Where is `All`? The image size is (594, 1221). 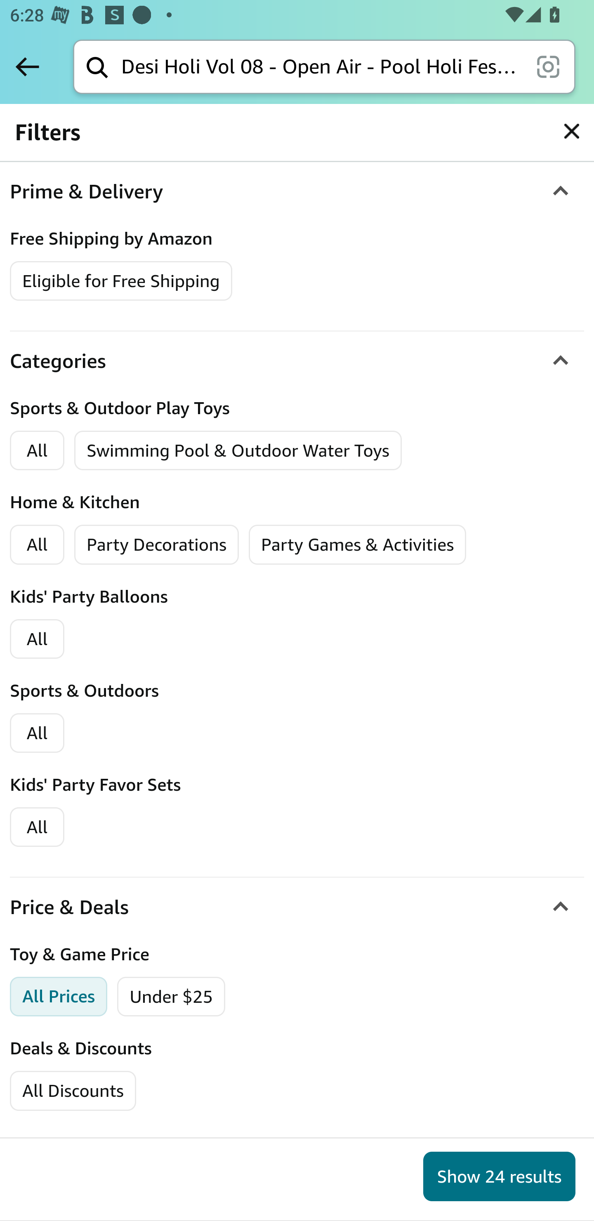 All is located at coordinates (37, 639).